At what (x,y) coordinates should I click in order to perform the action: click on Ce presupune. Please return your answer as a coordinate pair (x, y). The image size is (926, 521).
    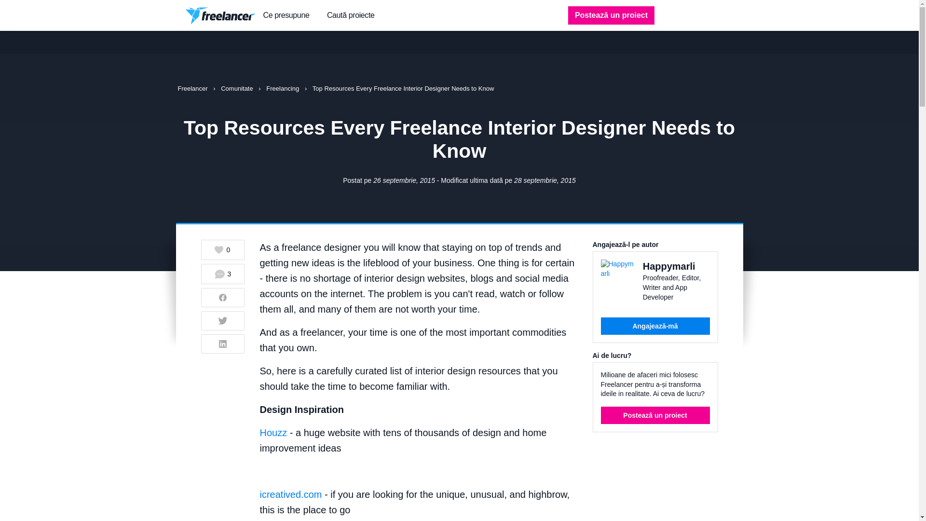
    Looking at the image, I should click on (286, 15).